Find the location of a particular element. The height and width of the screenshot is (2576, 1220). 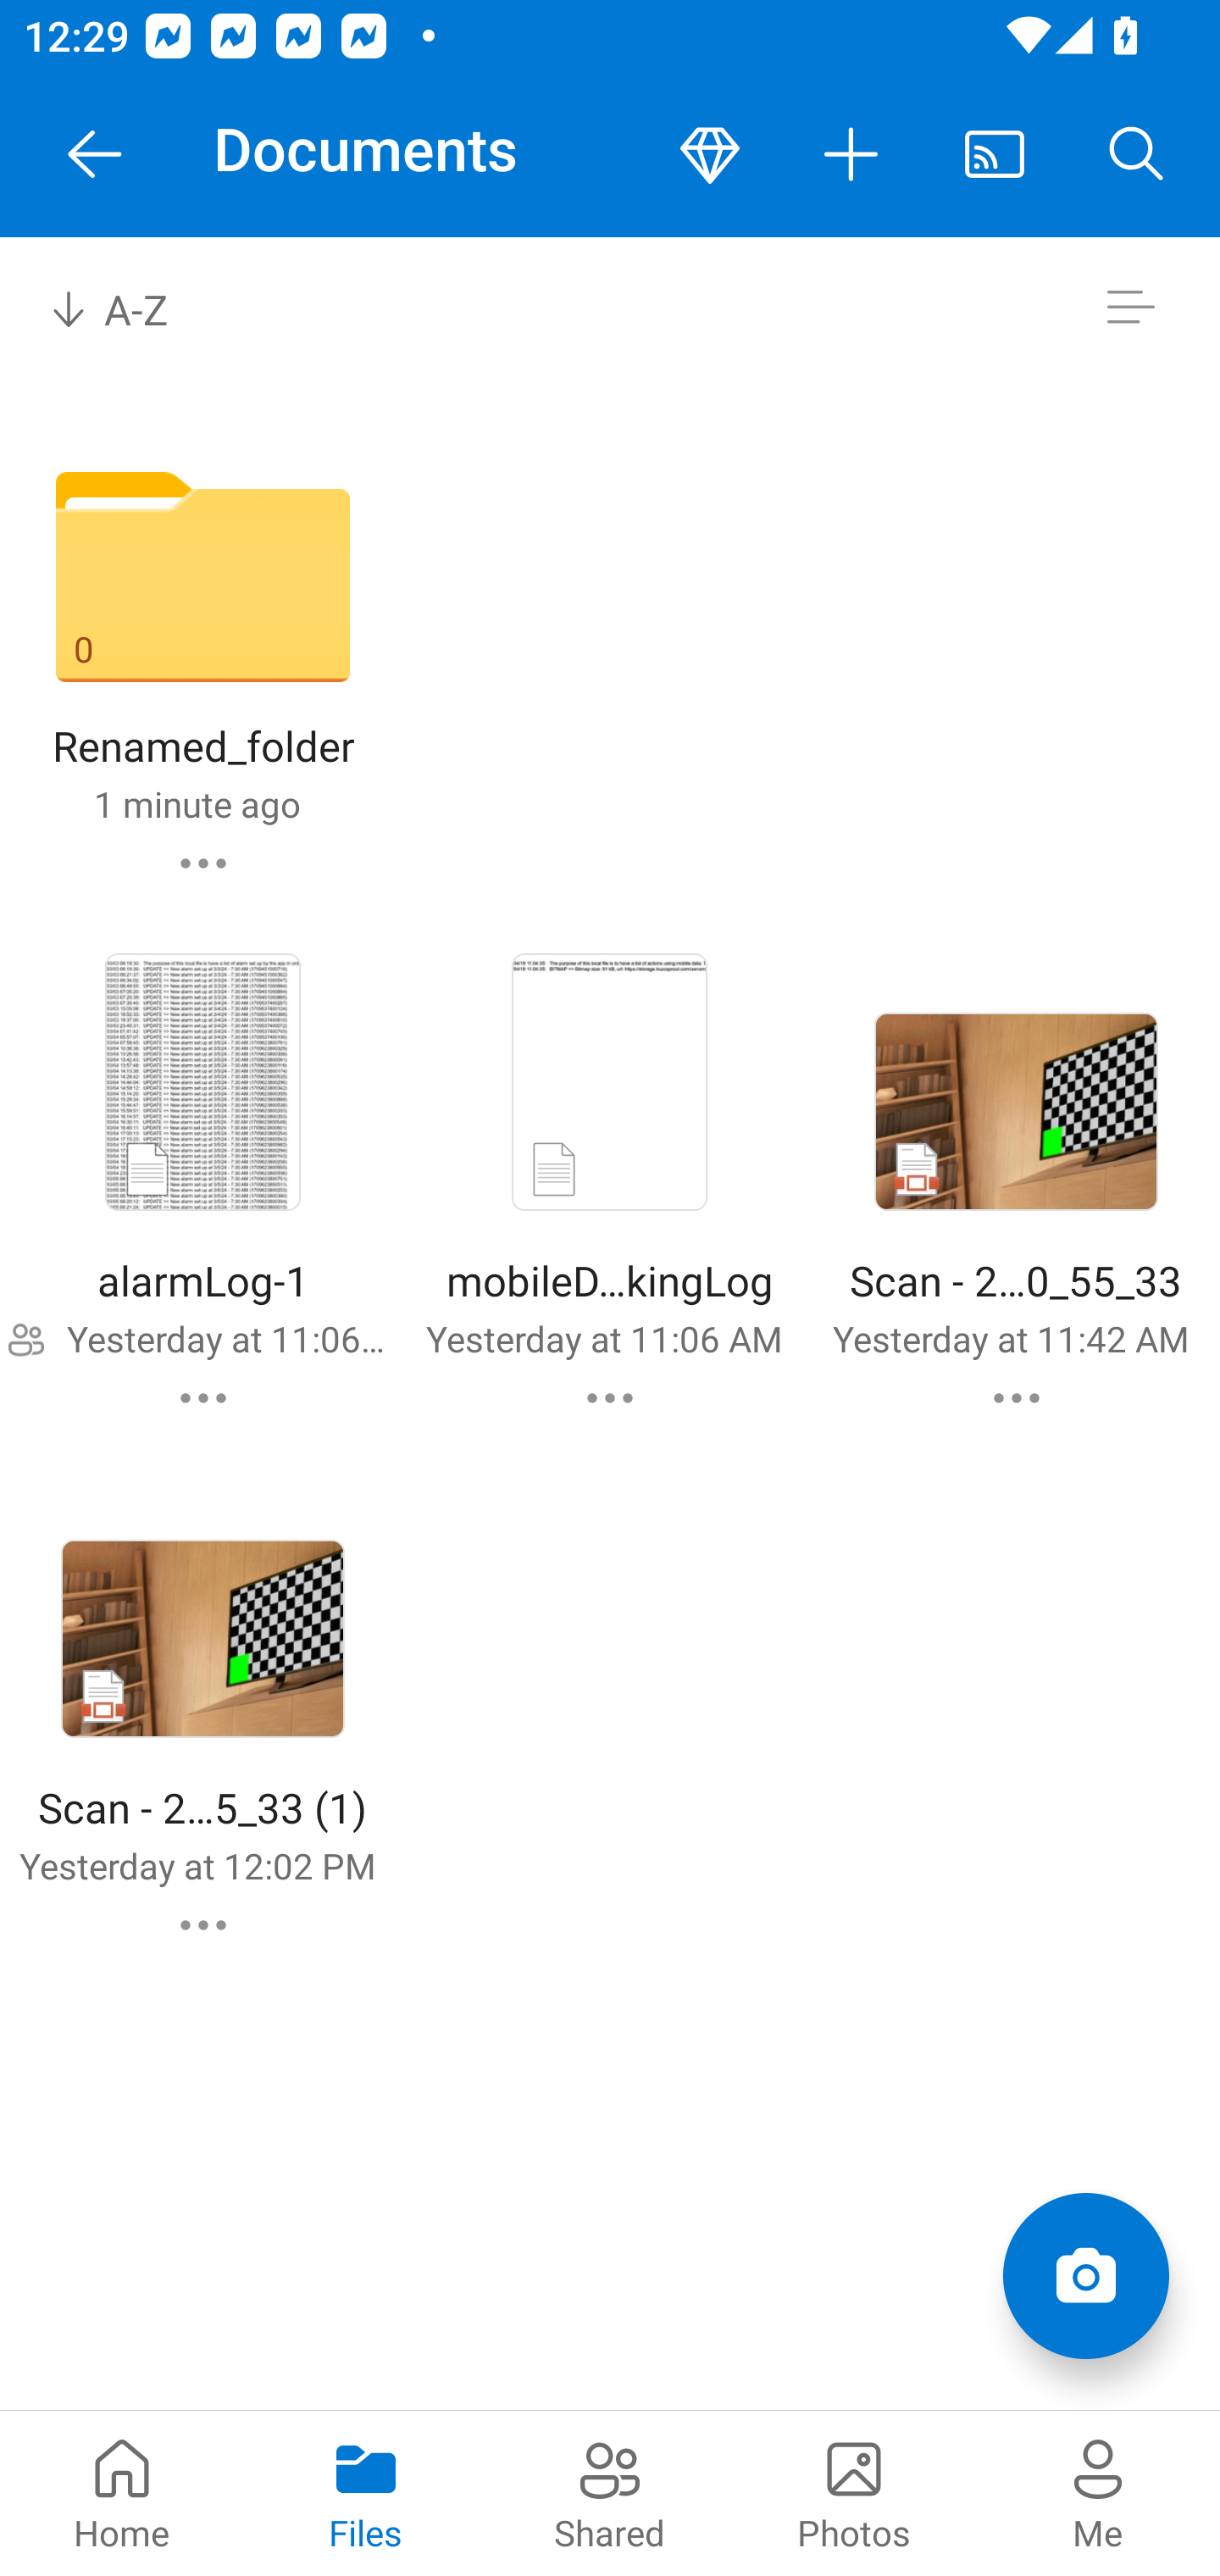

More actions button is located at coordinates (852, 154).